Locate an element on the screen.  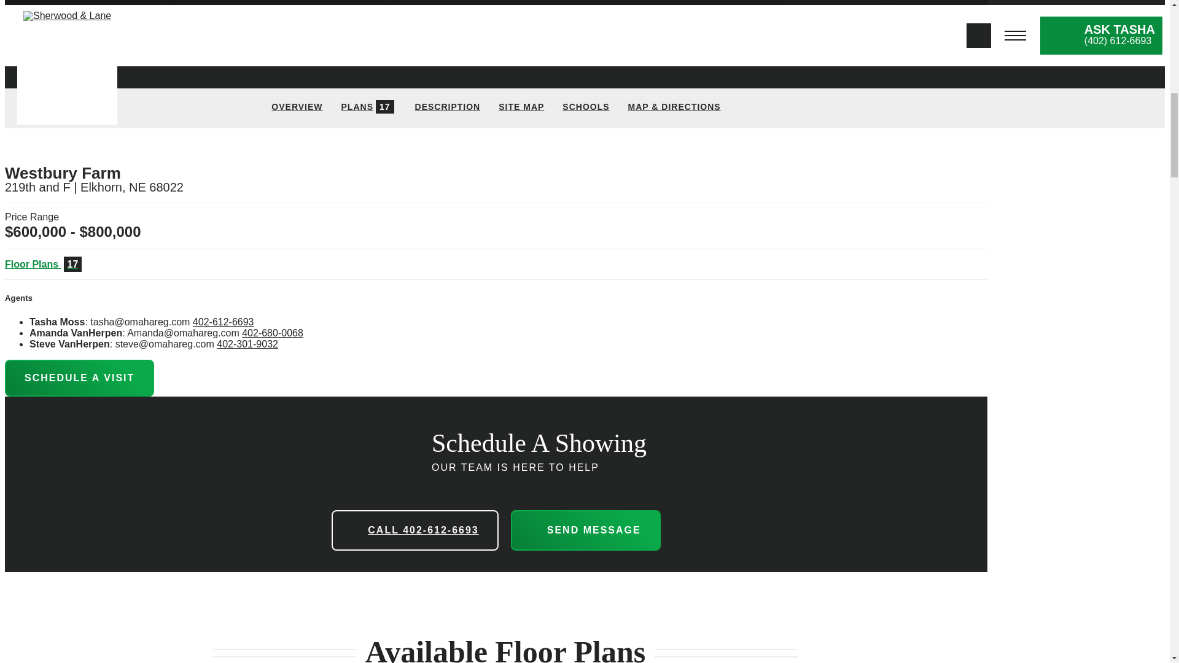
402-680-0068 is located at coordinates (44, 264).